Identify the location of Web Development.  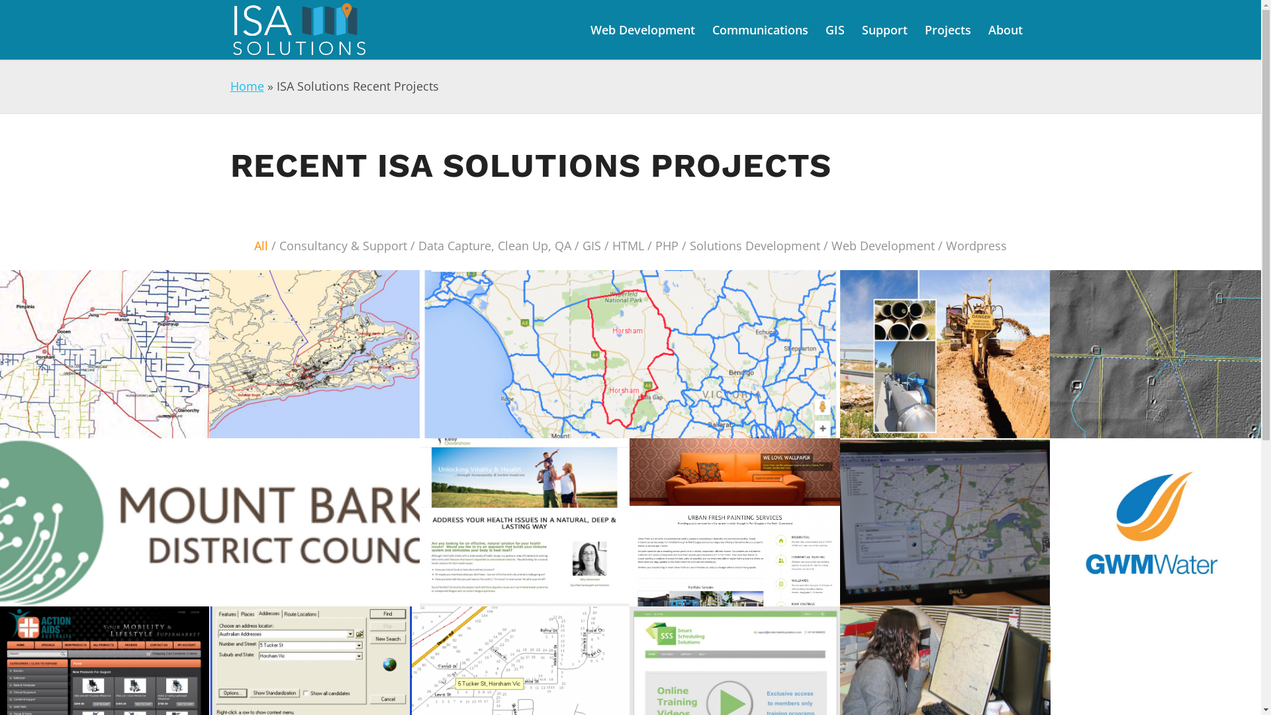
(642, 30).